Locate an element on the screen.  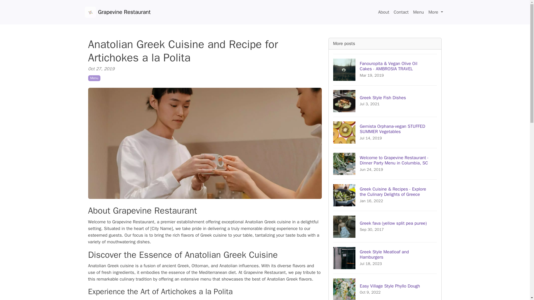
Grapevine Restaurant is located at coordinates (436, 12).